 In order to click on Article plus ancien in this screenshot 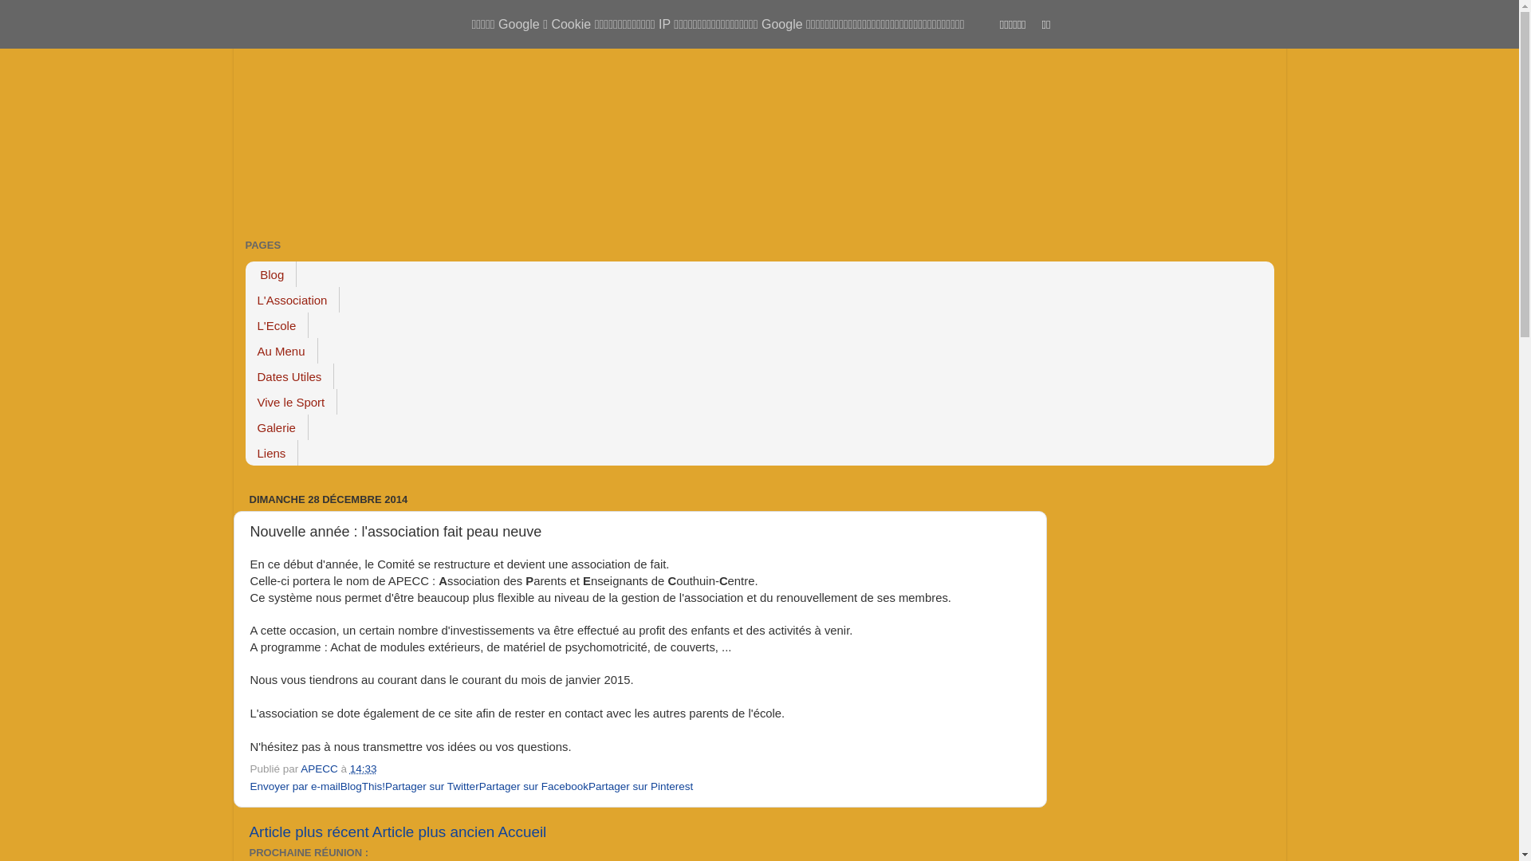, I will do `click(434, 832)`.